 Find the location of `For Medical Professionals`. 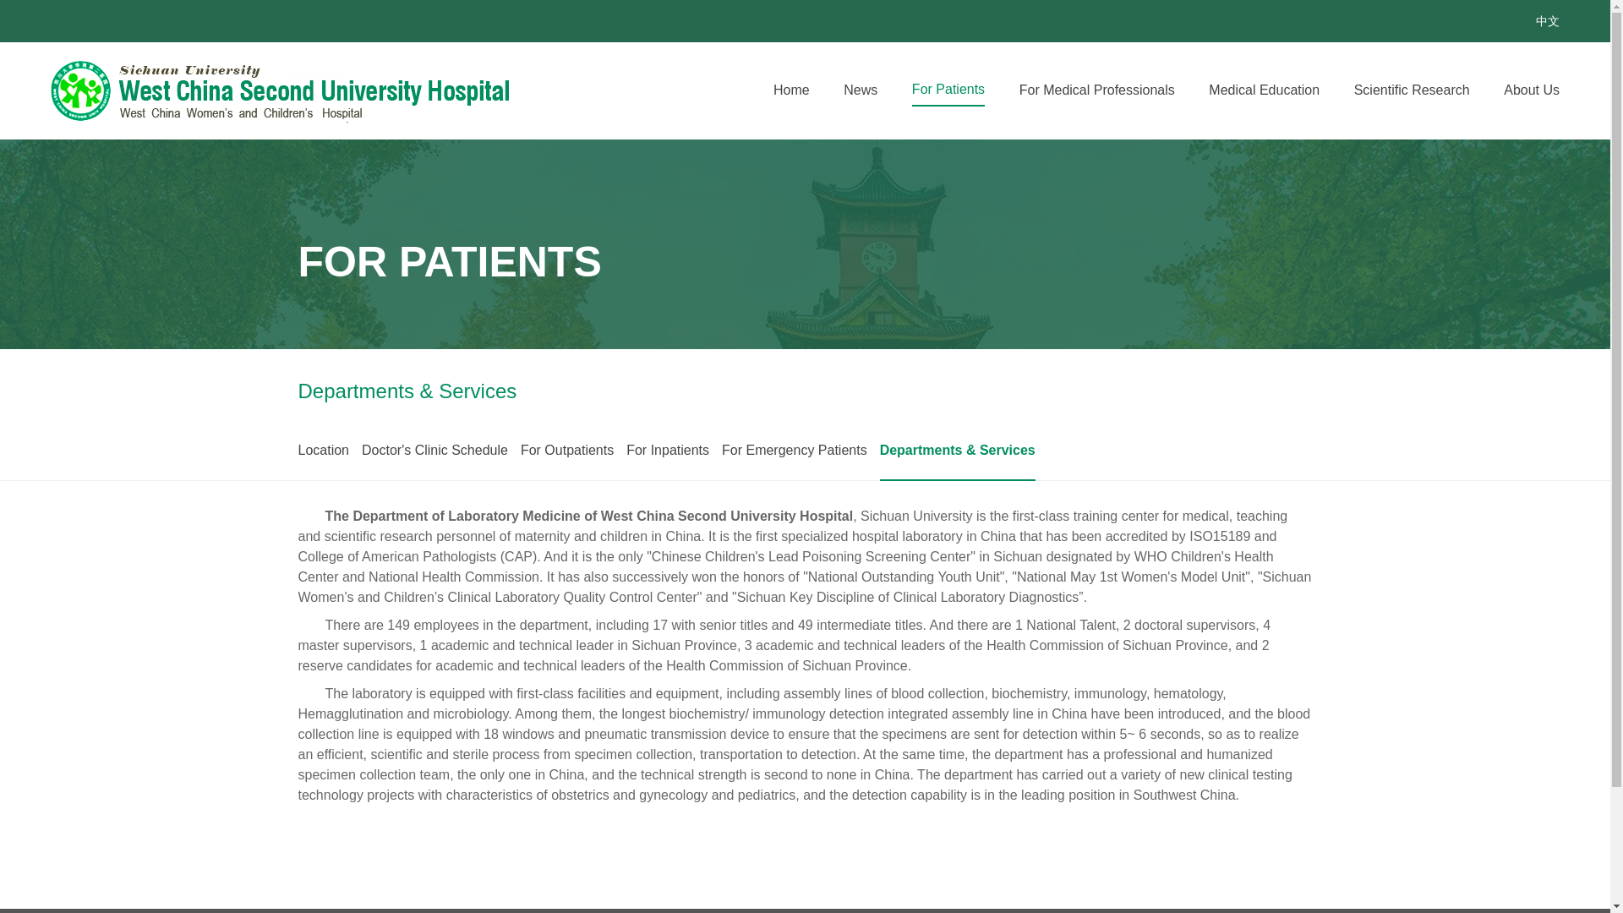

For Medical Professionals is located at coordinates (1097, 90).